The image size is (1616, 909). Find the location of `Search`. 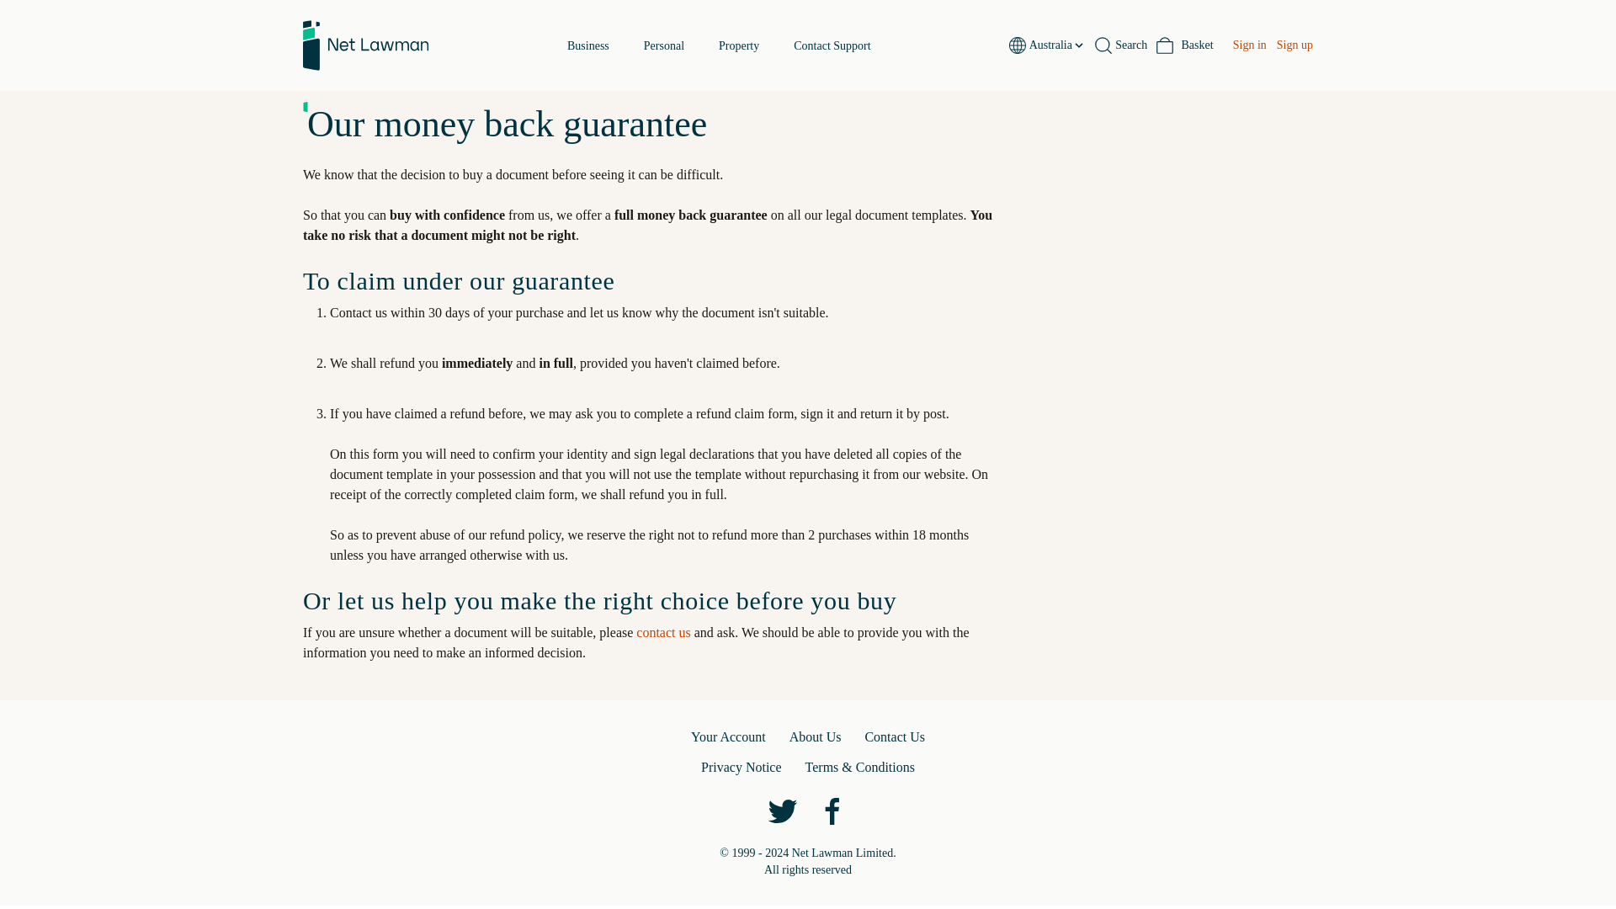

Search is located at coordinates (729, 737).